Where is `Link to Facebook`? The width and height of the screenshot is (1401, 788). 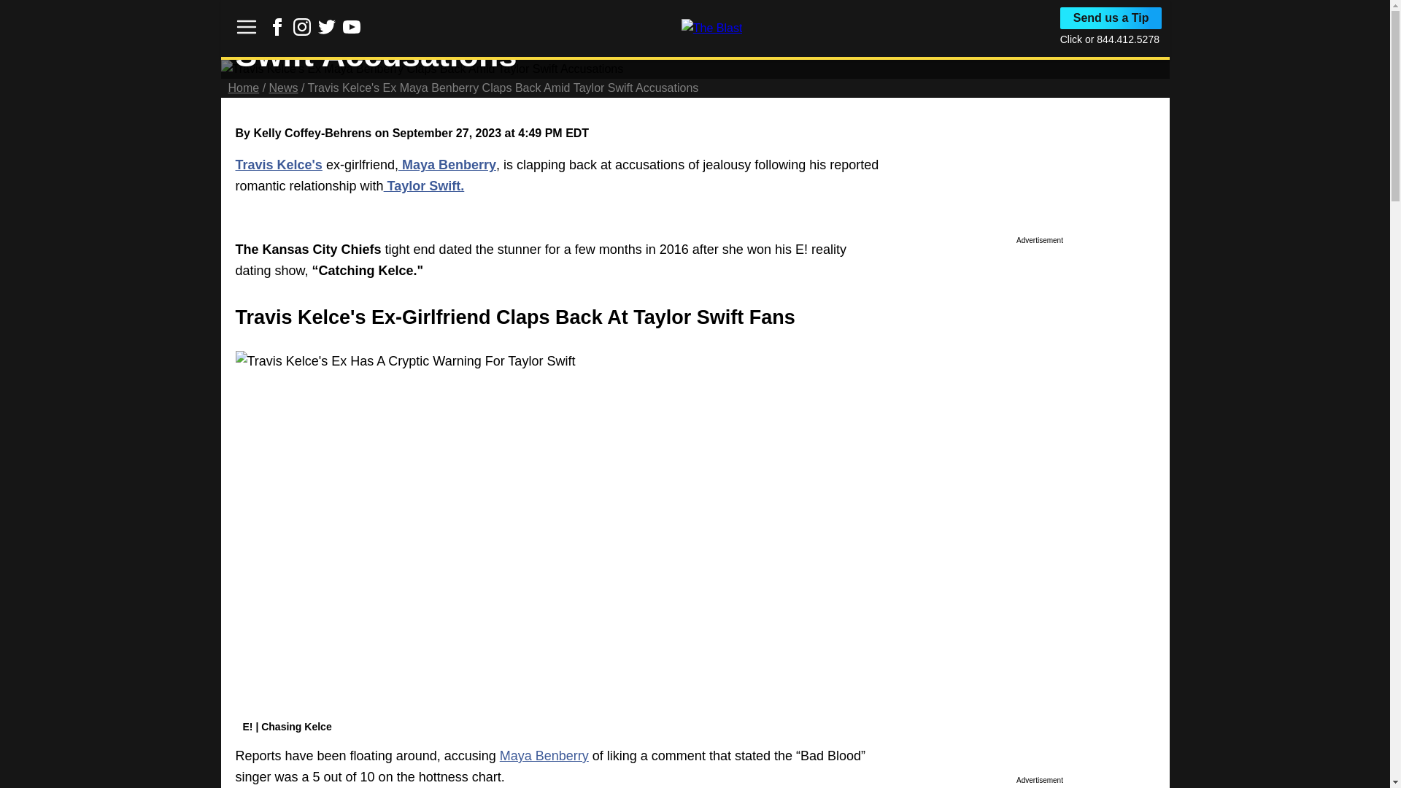
Link to Facebook is located at coordinates (277, 26).